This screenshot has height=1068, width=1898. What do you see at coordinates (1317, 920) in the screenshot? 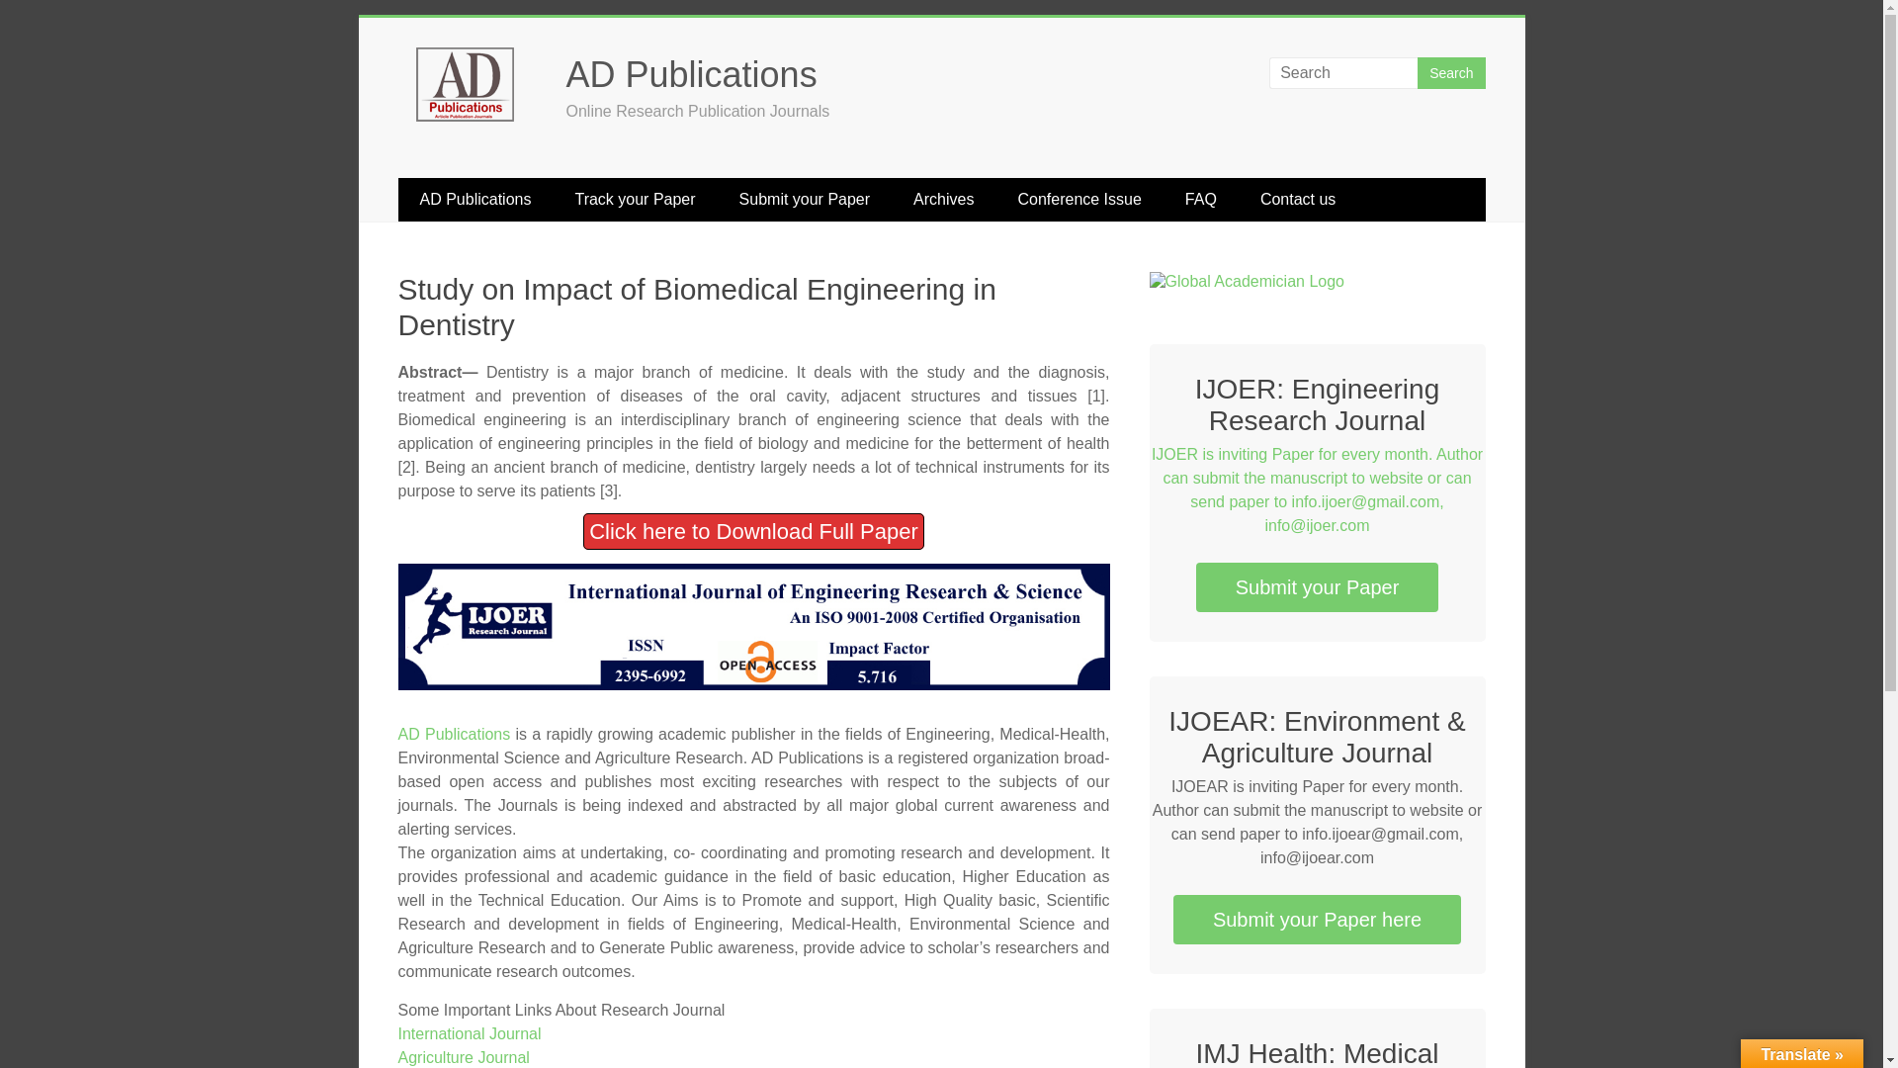
I see `Submit your Paper here` at bounding box center [1317, 920].